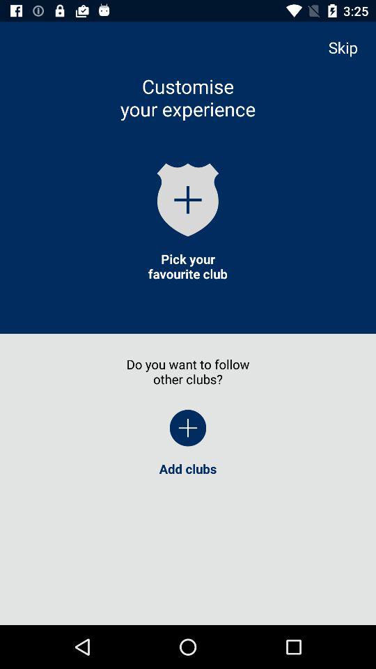  What do you see at coordinates (350, 47) in the screenshot?
I see `turn off item above the add clubs` at bounding box center [350, 47].